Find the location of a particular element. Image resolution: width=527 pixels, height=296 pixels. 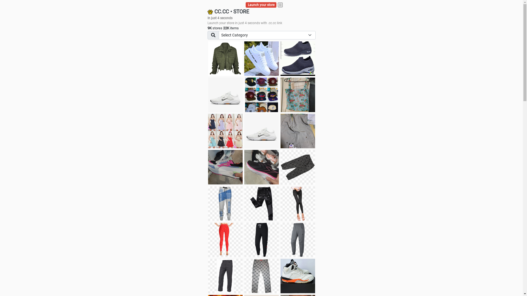

Dress/square nect top is located at coordinates (225, 131).